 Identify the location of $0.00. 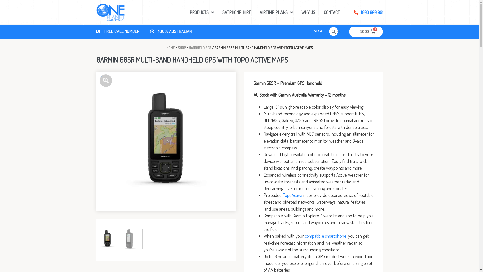
(366, 32).